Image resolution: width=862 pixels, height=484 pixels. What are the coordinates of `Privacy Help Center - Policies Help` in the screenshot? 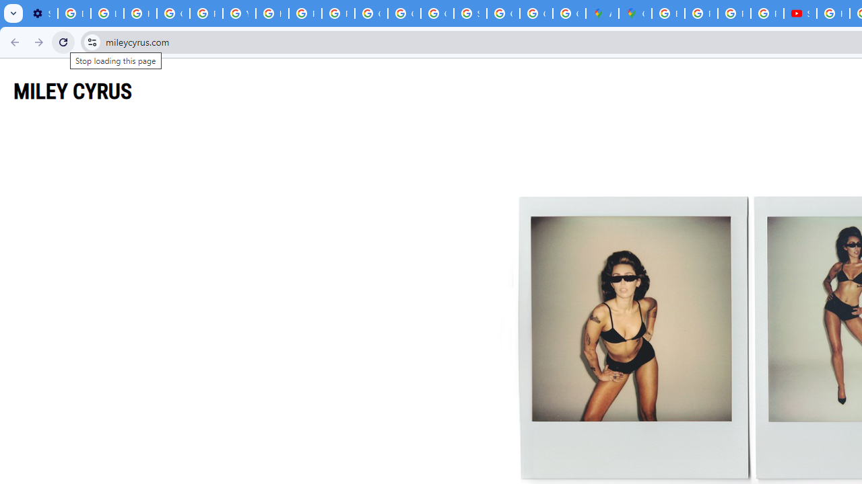 It's located at (702, 13).